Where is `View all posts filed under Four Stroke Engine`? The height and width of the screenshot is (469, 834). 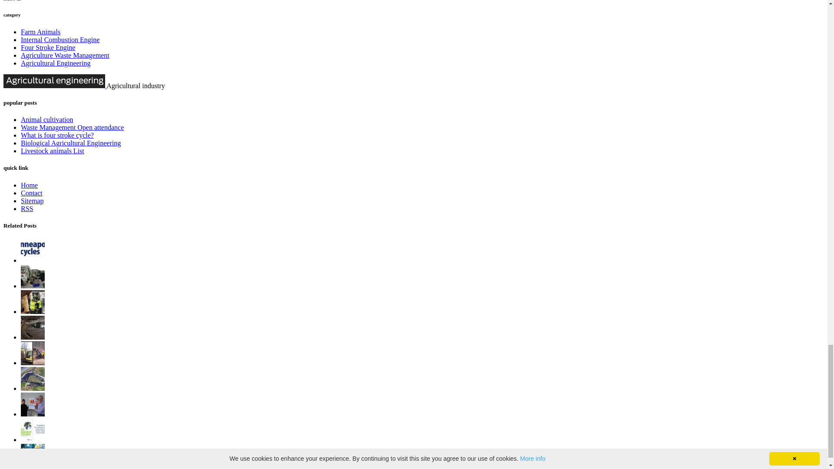
View all posts filed under Four Stroke Engine is located at coordinates (48, 47).